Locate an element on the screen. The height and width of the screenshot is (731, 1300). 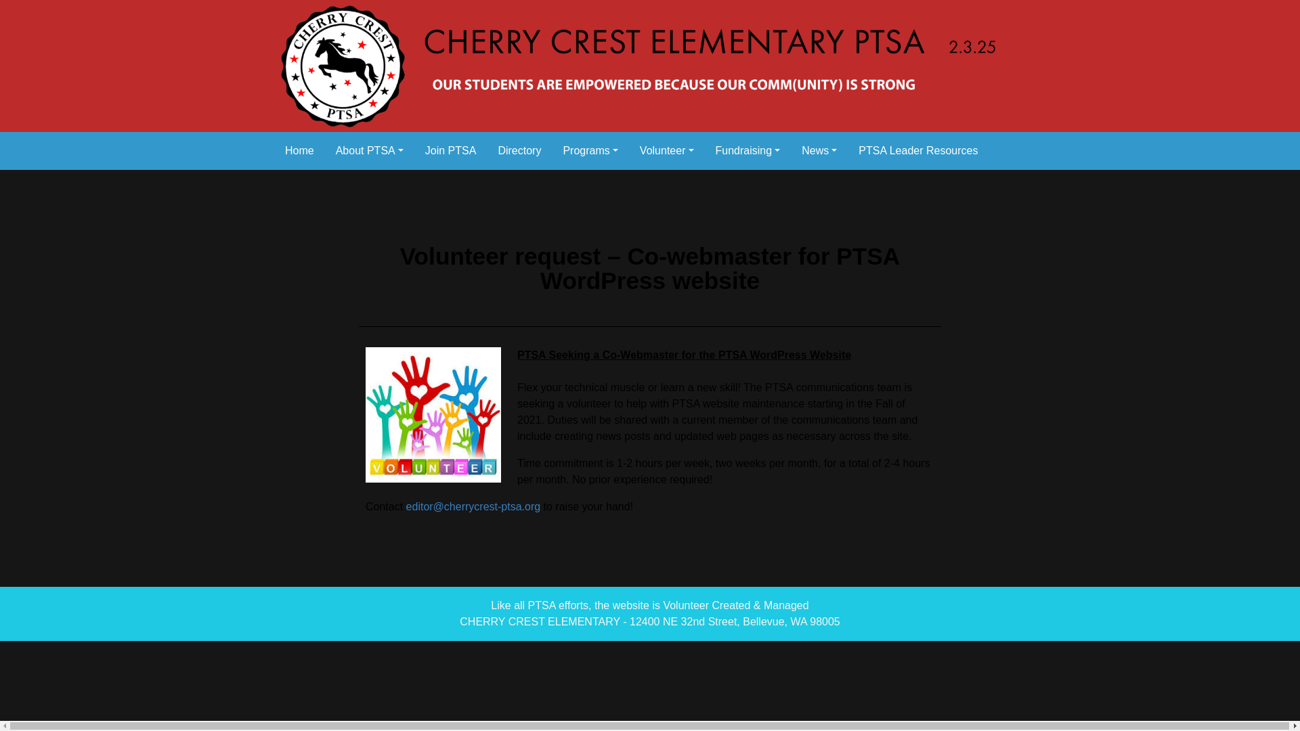
Fundraising is located at coordinates (747, 150).